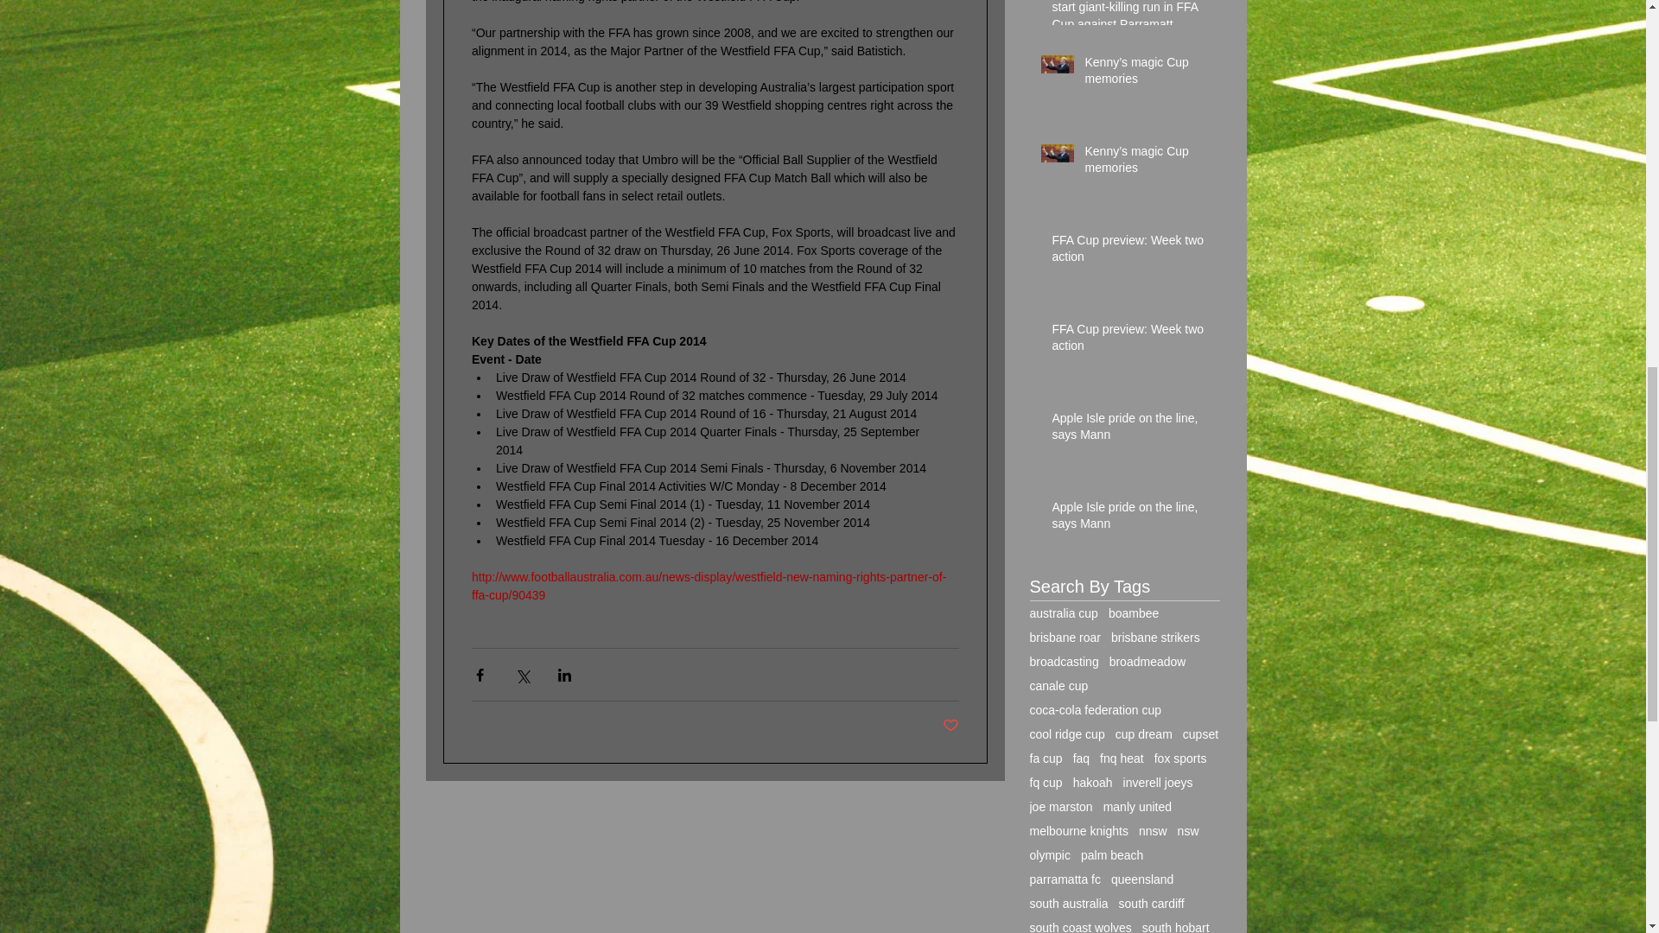 Image resolution: width=1659 pixels, height=933 pixels. What do you see at coordinates (1130, 430) in the screenshot?
I see `Apple Isle pride on the line, says Mann` at bounding box center [1130, 430].